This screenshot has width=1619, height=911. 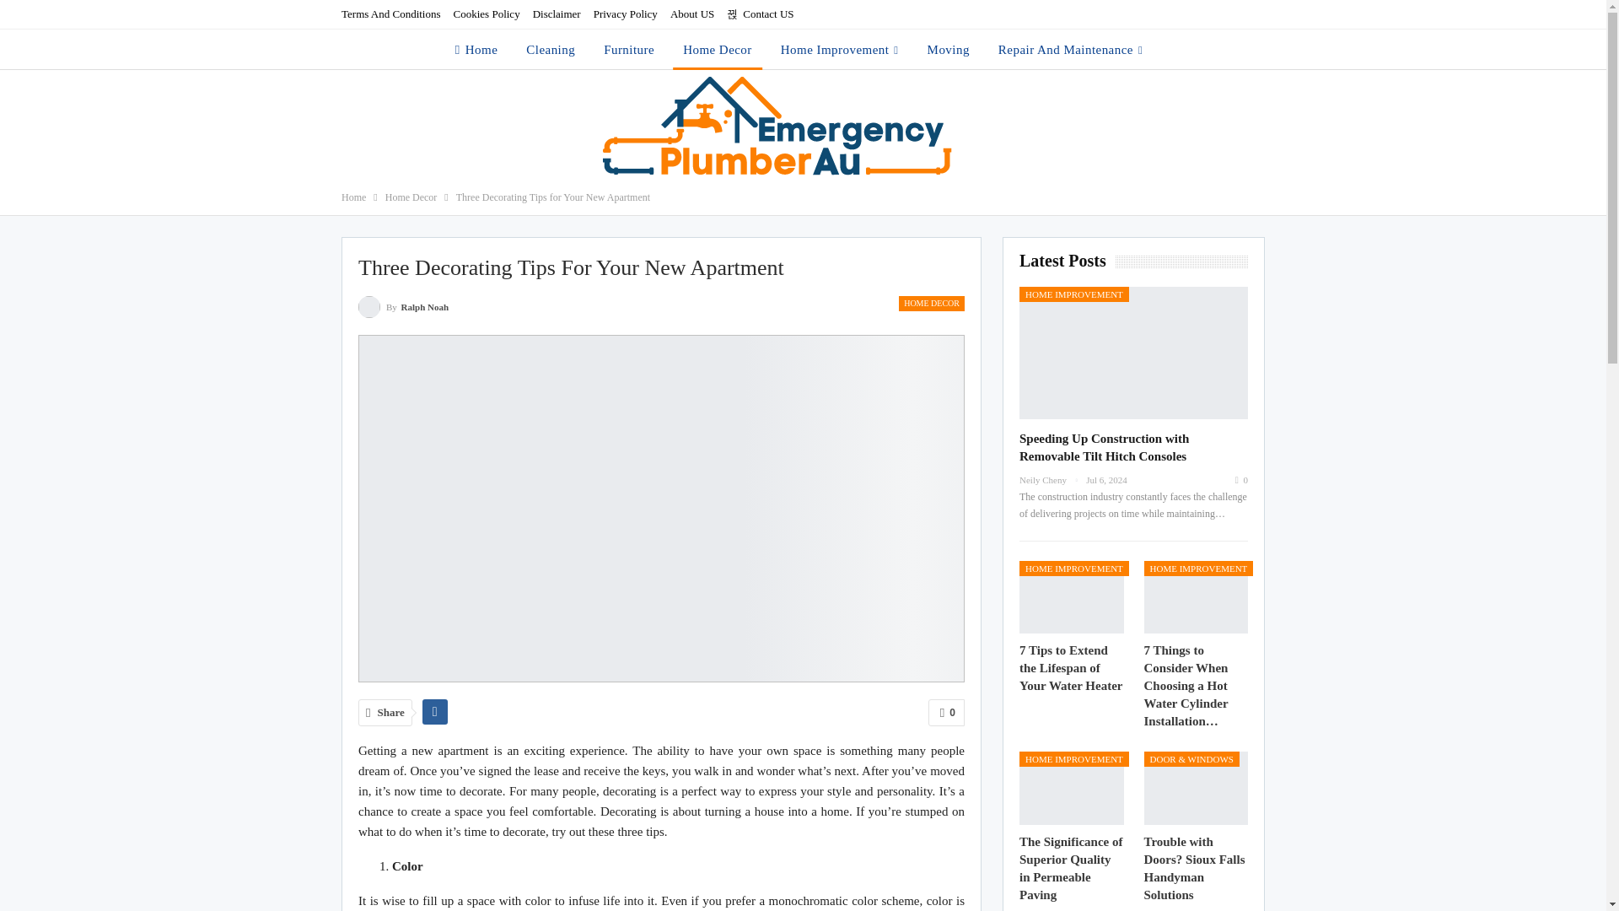 I want to click on Home Decor, so click(x=411, y=197).